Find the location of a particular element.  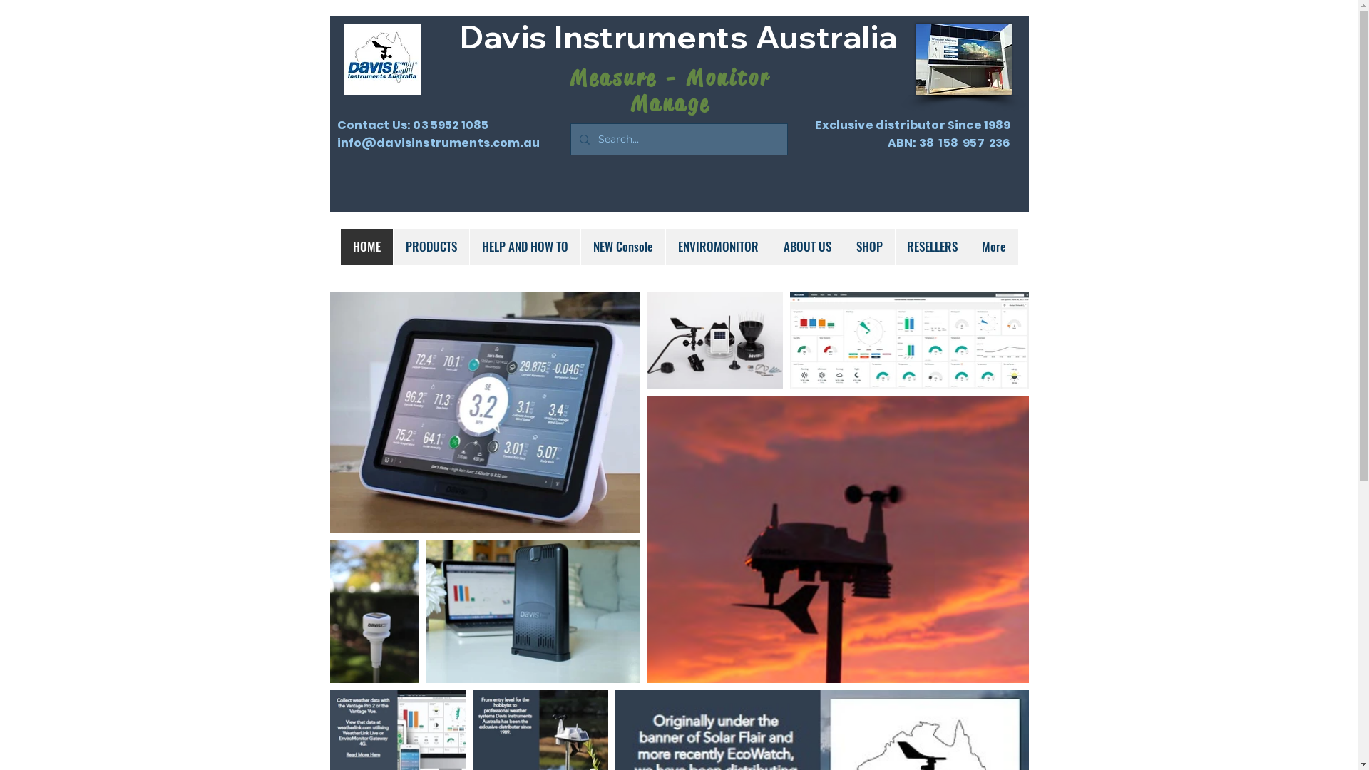

ENVIROMONITOR is located at coordinates (717, 247).